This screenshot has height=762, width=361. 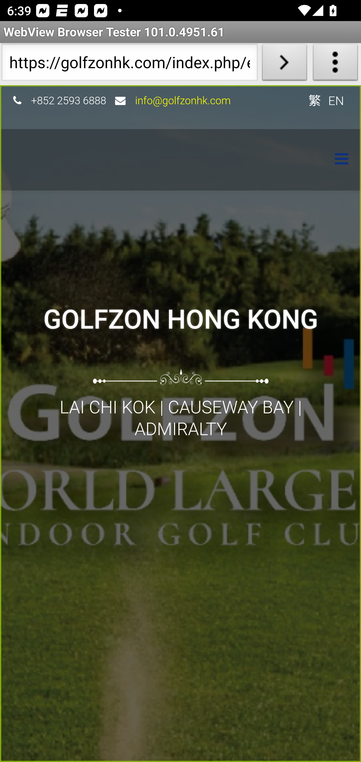 I want to click on info@golfzonhk.com, so click(x=183, y=100).